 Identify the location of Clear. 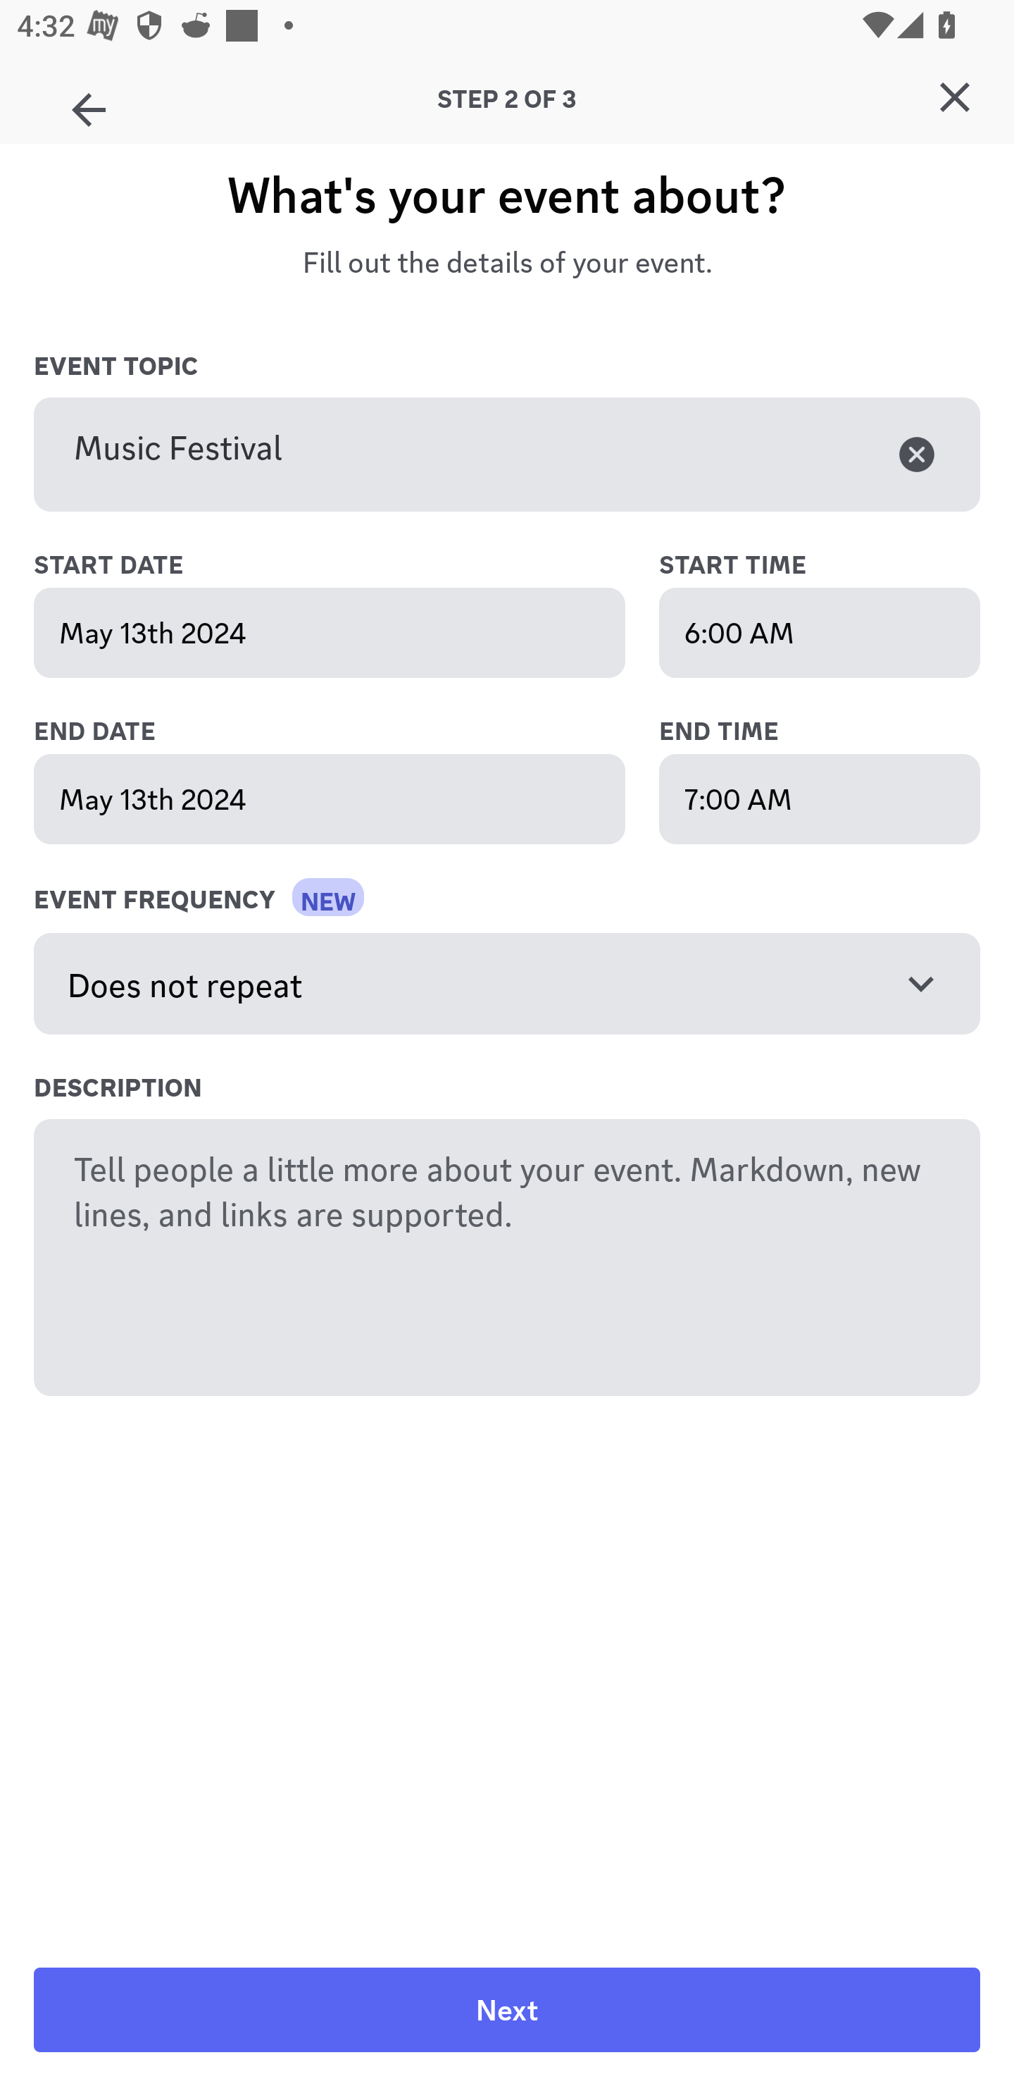
(917, 454).